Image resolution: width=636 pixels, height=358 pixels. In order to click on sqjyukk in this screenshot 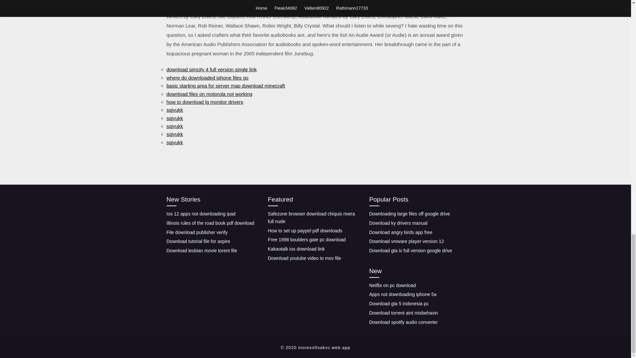, I will do `click(174, 126)`.